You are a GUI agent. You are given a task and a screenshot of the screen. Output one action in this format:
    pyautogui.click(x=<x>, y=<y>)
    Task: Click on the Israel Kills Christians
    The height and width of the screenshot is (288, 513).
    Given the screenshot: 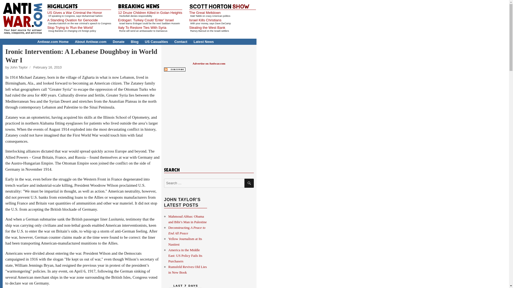 What is the action you would take?
    pyautogui.click(x=205, y=20)
    